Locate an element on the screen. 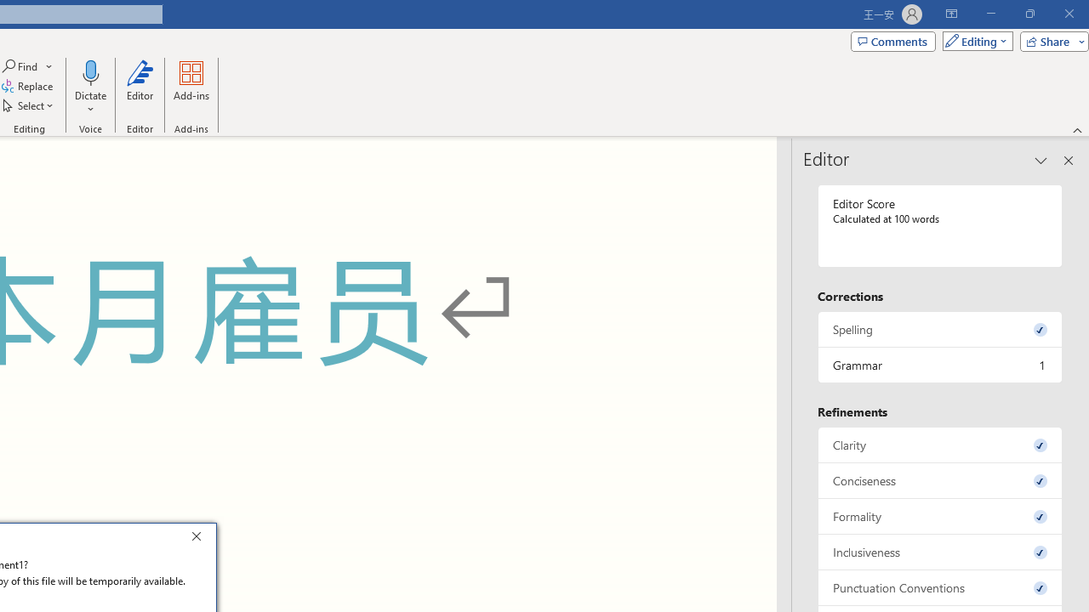 The width and height of the screenshot is (1089, 612). Clarity, 0 issues. Press space or enter to review items. is located at coordinates (940, 445).